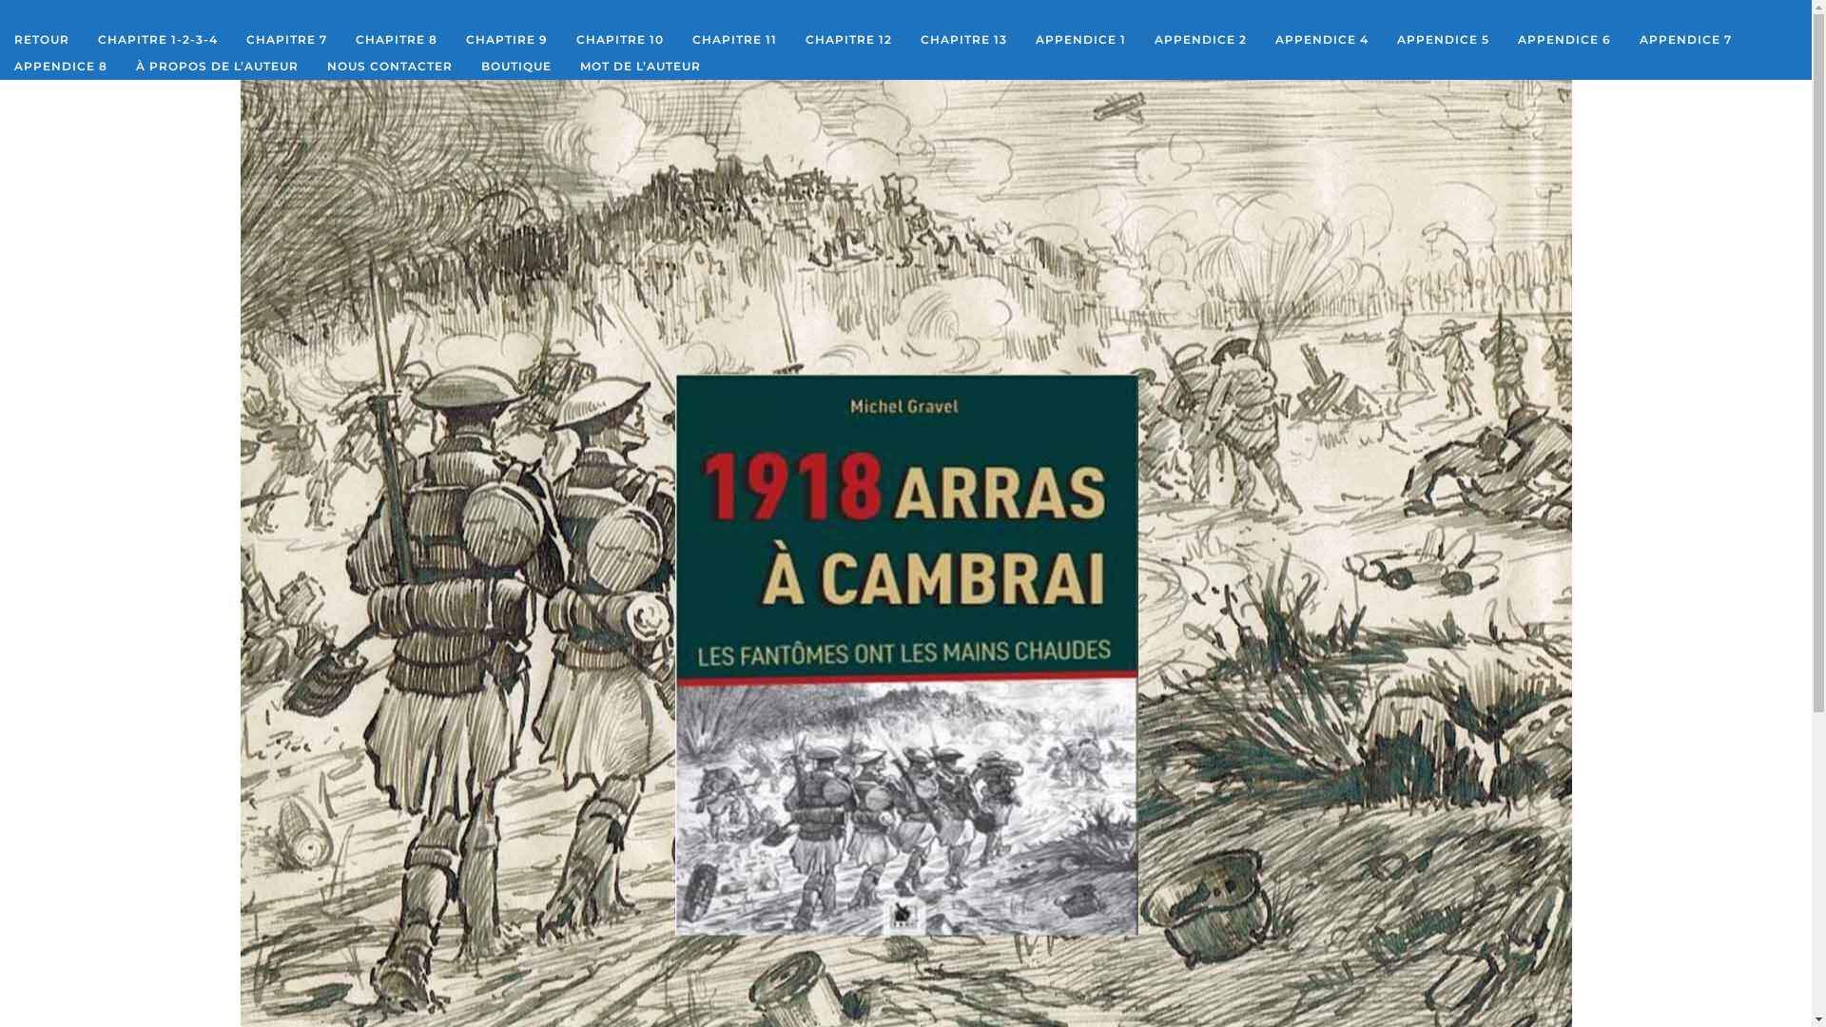  What do you see at coordinates (507, 40) in the screenshot?
I see `CHAPTIRE 9` at bounding box center [507, 40].